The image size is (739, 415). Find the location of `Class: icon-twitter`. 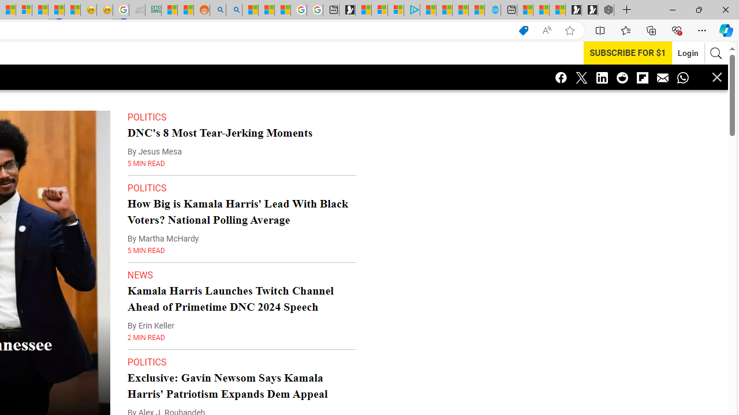

Class: icon-twitter is located at coordinates (581, 77).